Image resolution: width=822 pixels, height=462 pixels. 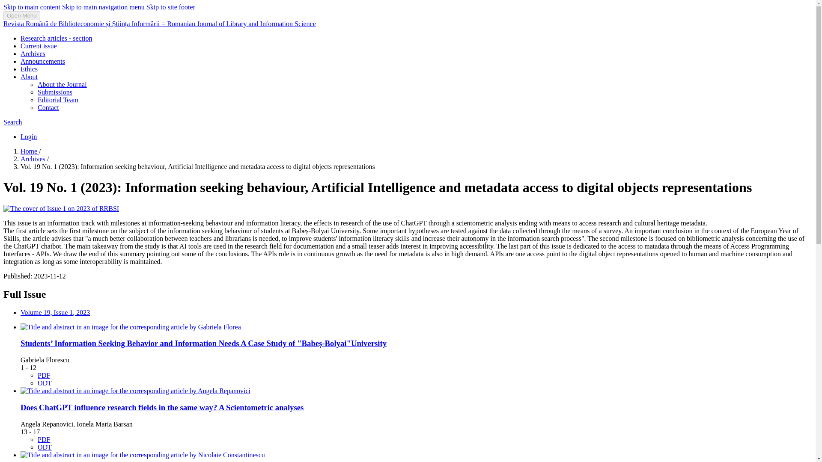 I want to click on PDF, so click(x=44, y=375).